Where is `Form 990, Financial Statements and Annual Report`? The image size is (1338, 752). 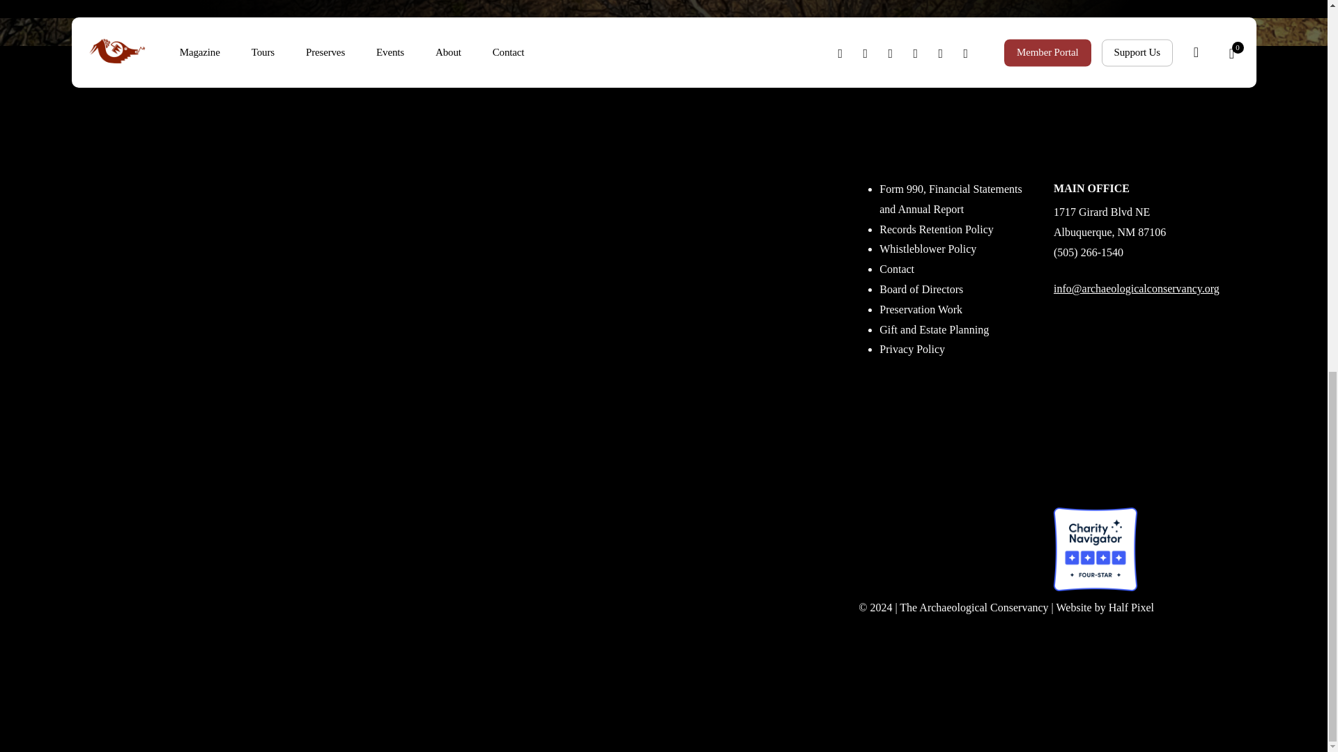
Form 990, Financial Statements and Annual Report is located at coordinates (951, 199).